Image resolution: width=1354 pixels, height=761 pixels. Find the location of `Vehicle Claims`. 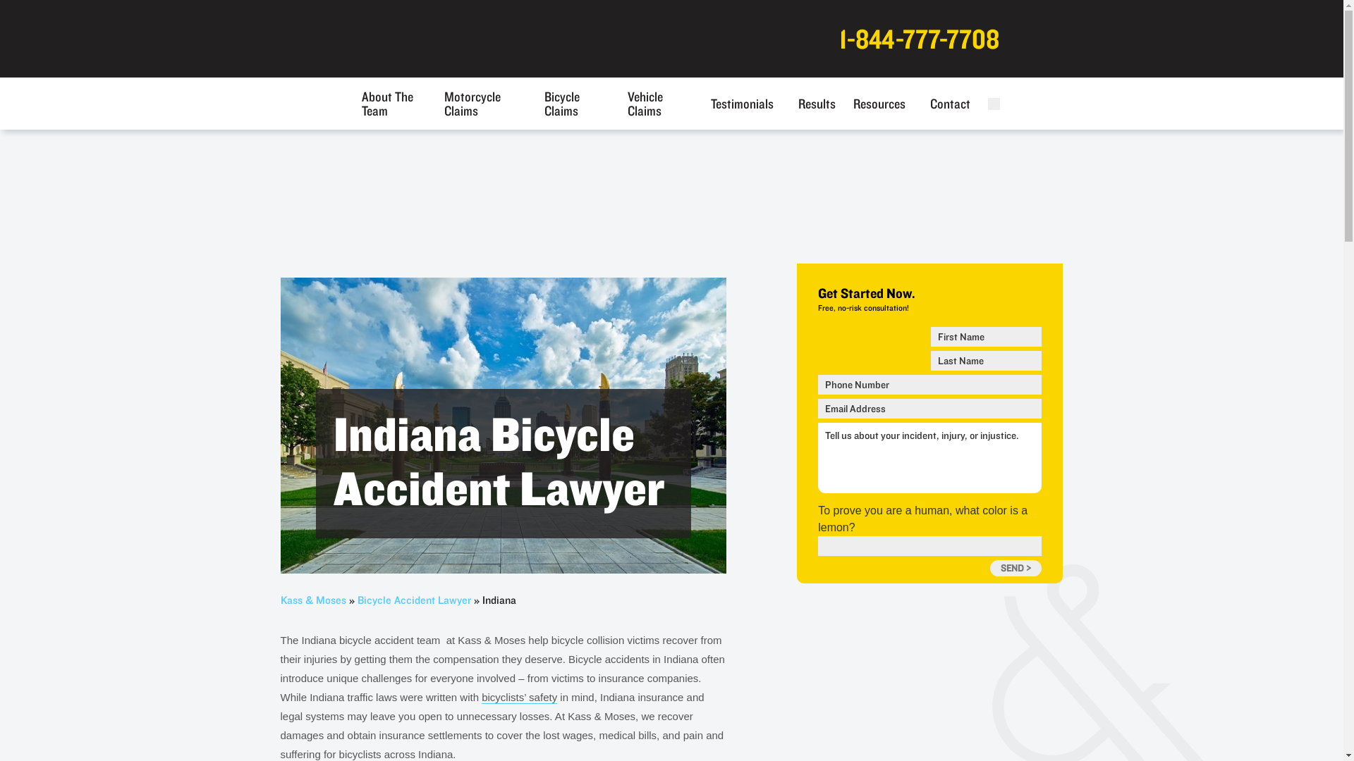

Vehicle Claims is located at coordinates (657, 103).